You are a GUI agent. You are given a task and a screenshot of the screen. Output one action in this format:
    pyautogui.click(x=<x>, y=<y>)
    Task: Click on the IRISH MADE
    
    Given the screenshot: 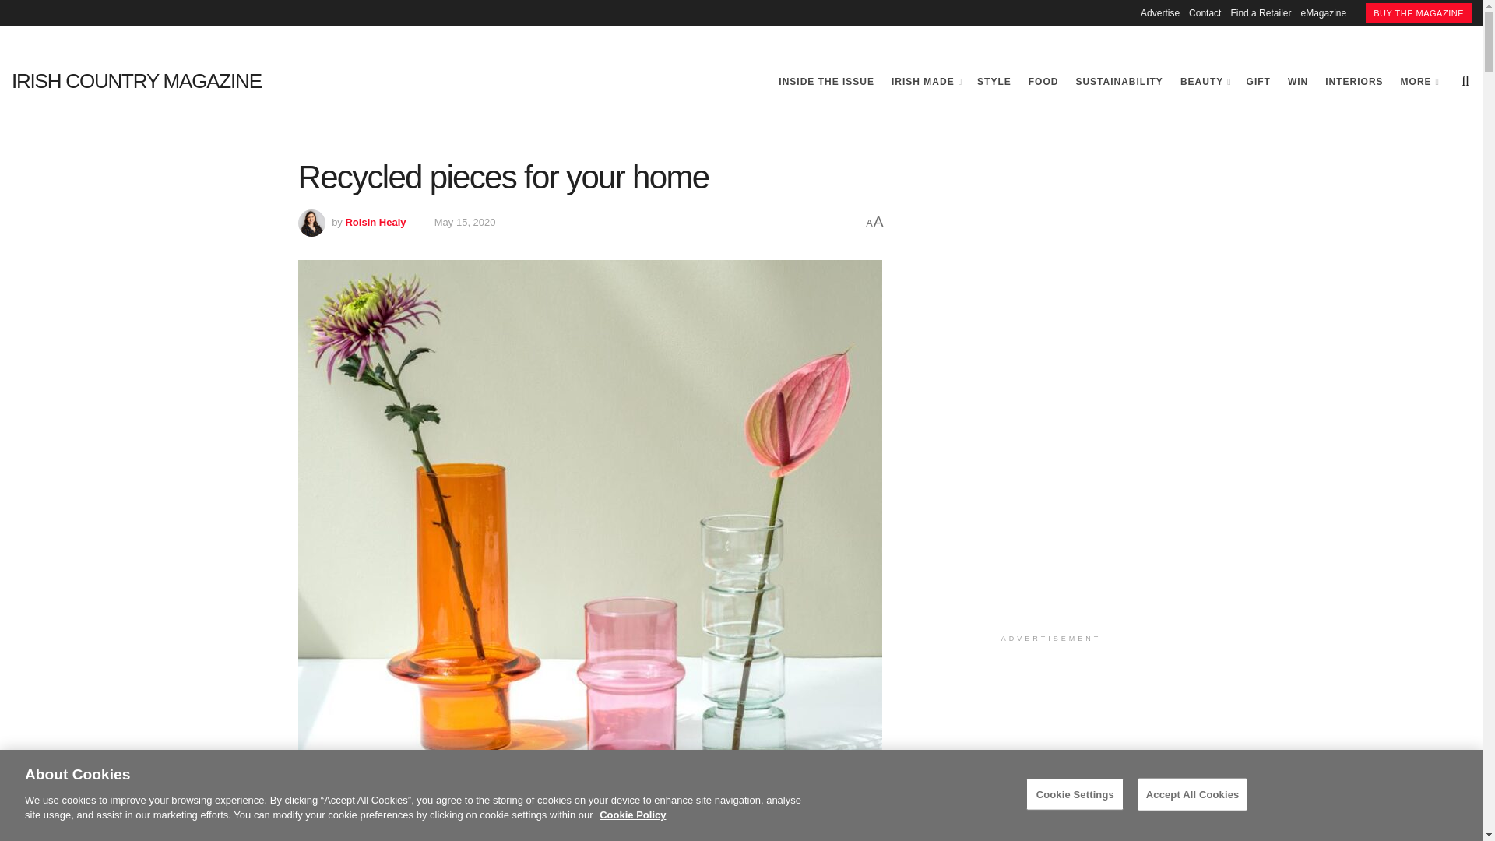 What is the action you would take?
    pyautogui.click(x=925, y=81)
    